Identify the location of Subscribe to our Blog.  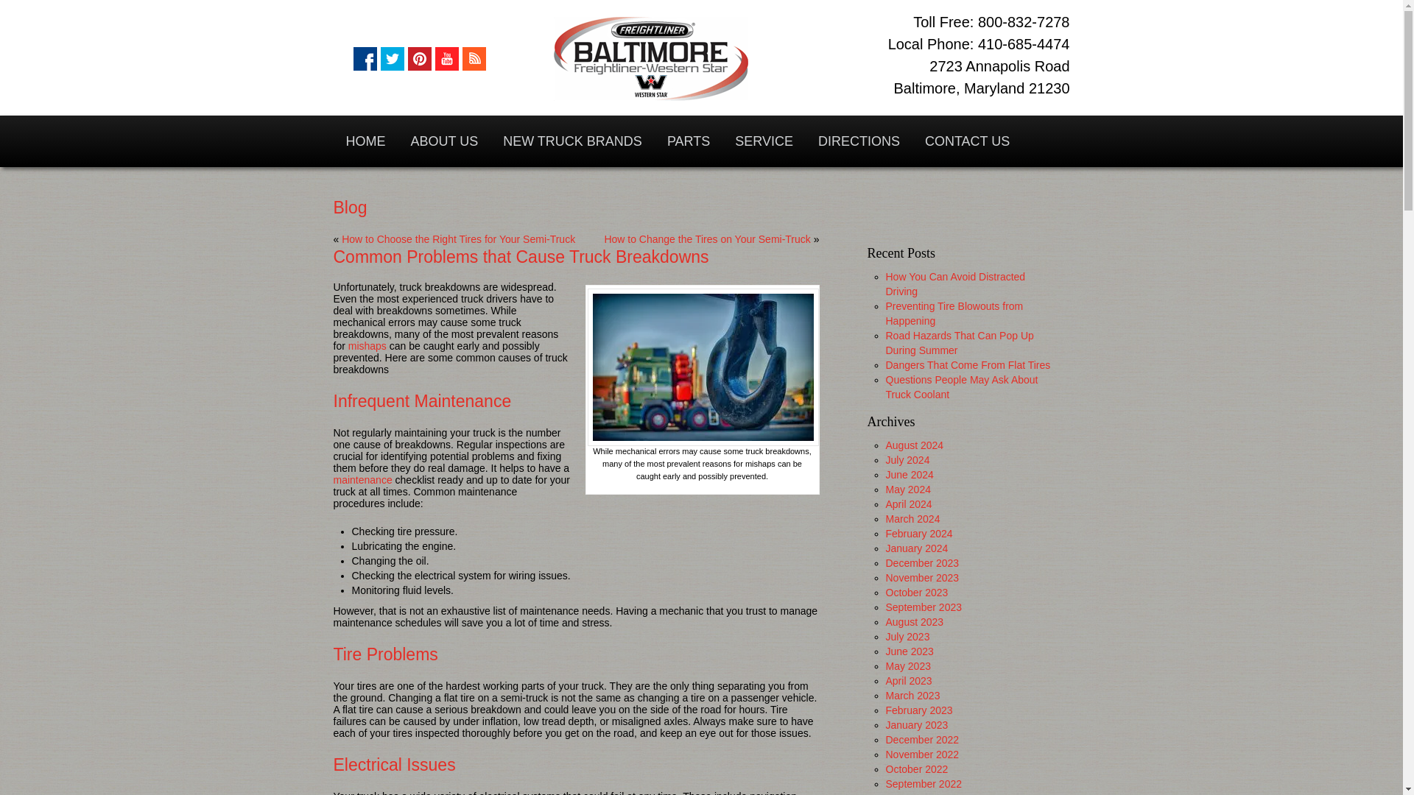
(474, 59).